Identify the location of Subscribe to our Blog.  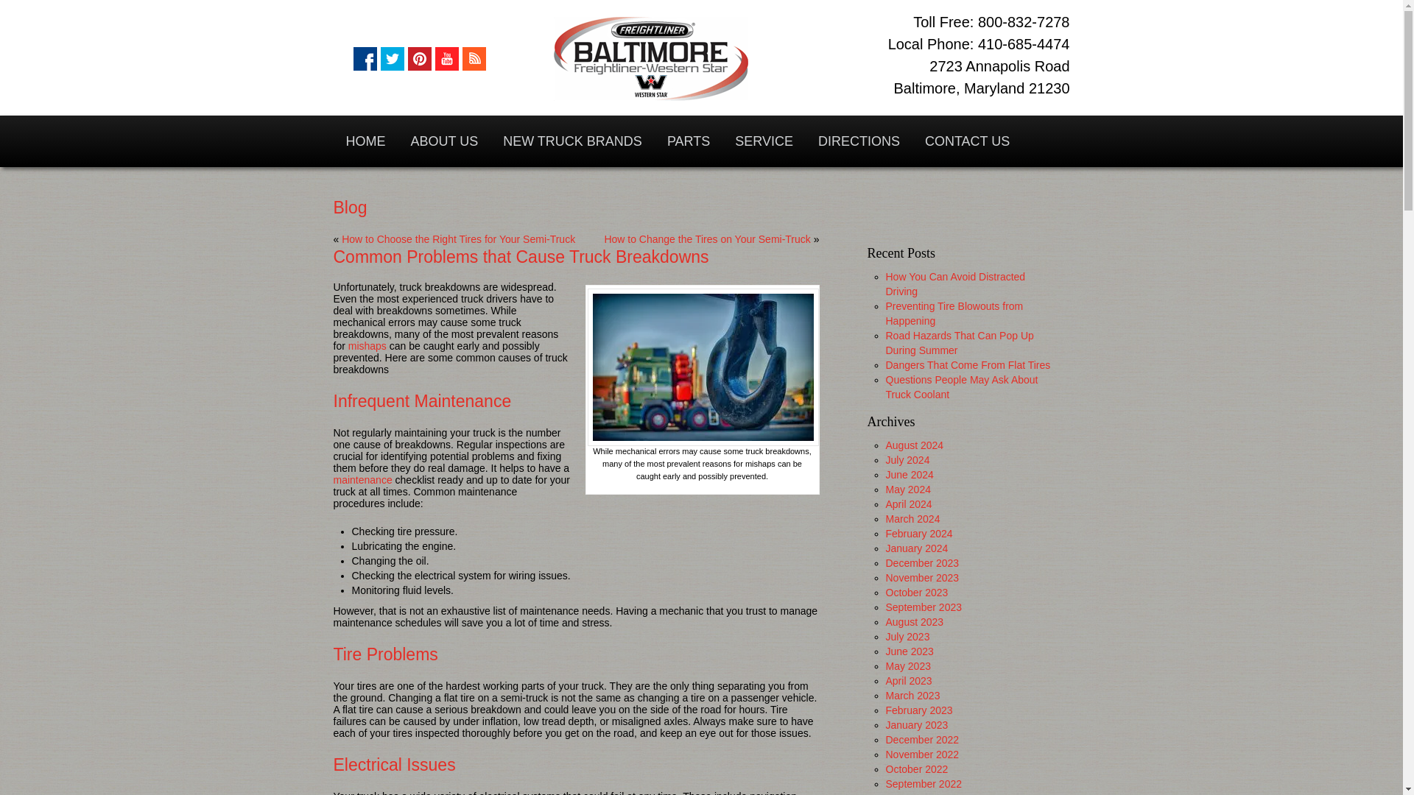
(474, 59).